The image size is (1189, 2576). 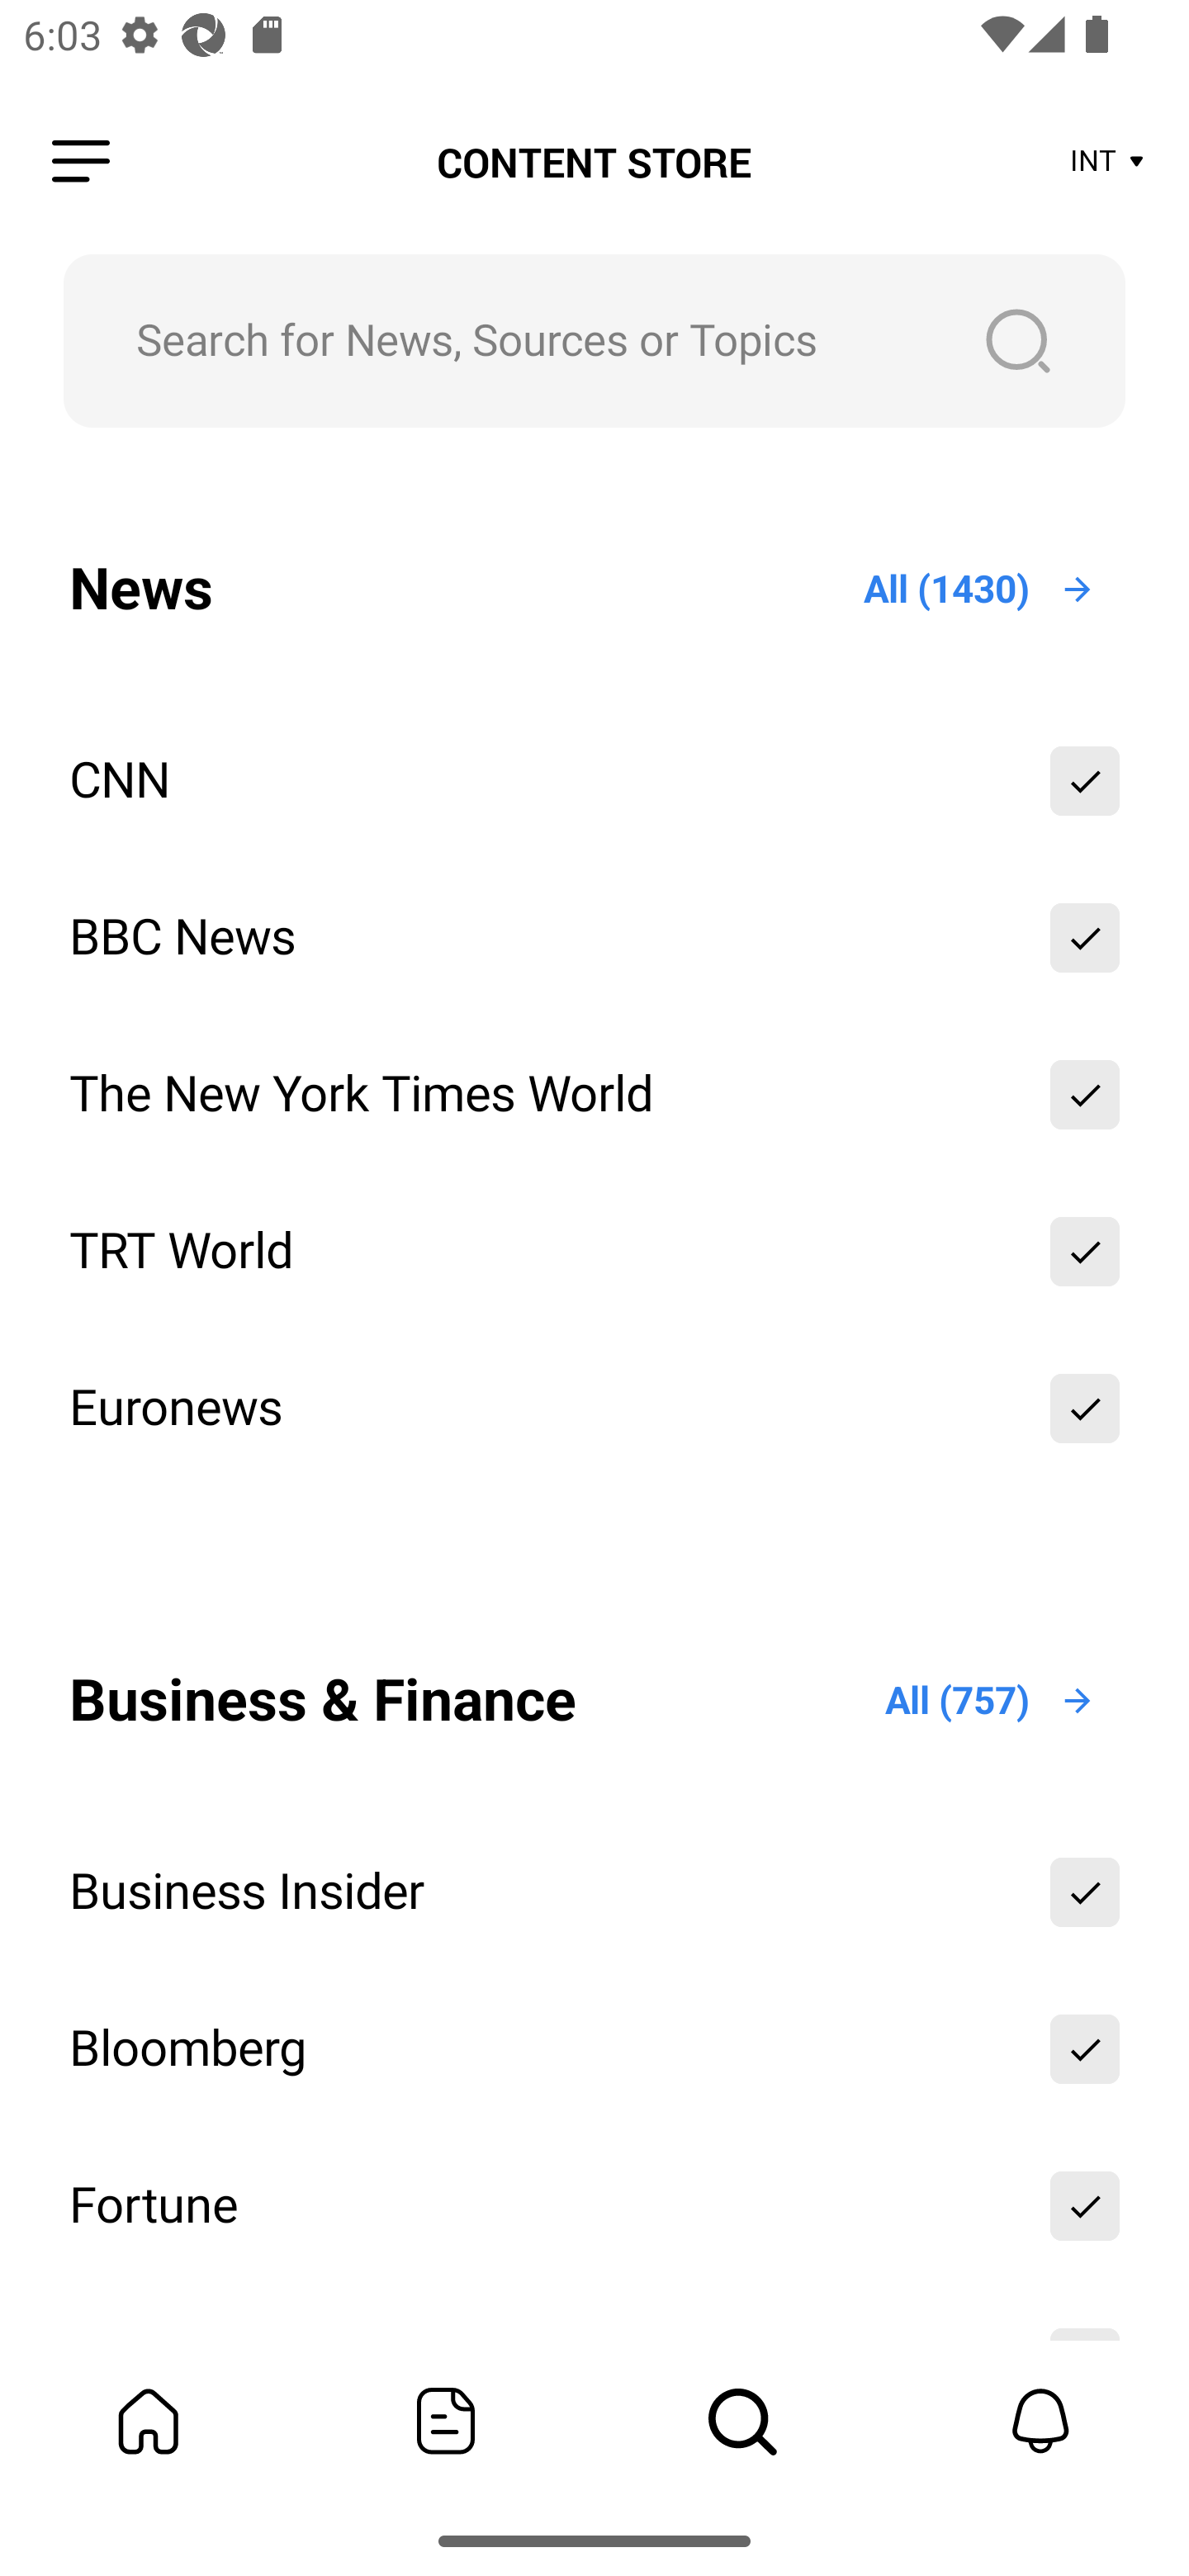 I want to click on Add To My Bundle, so click(x=1085, y=1252).